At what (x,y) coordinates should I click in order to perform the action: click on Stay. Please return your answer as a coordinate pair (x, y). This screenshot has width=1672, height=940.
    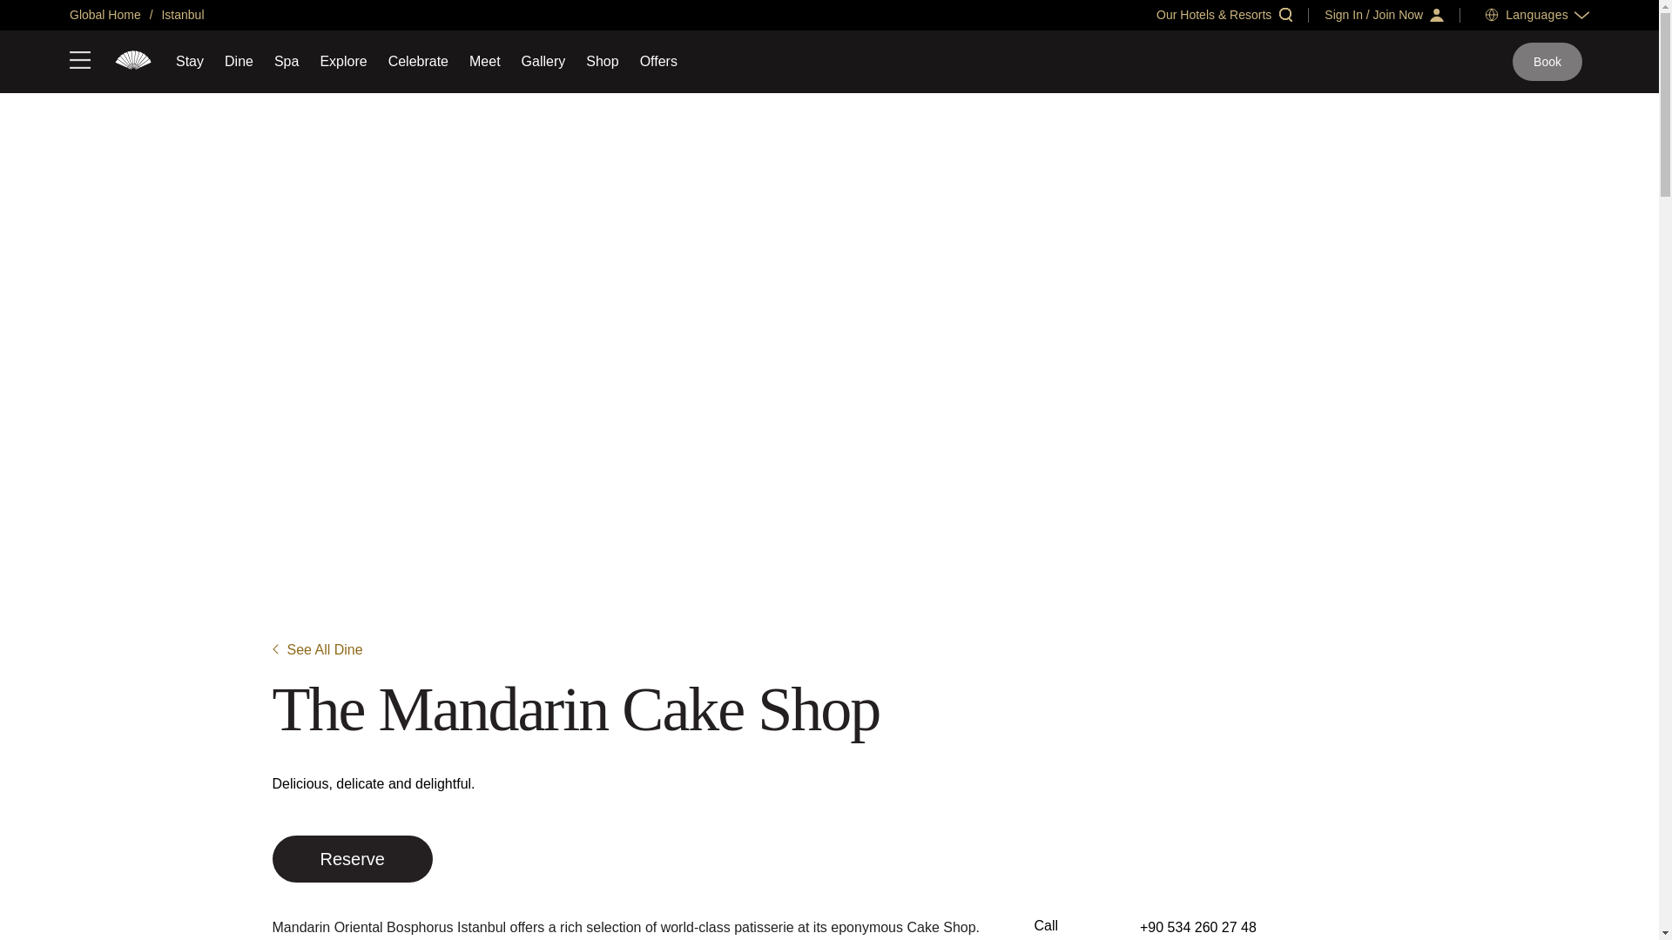
    Looking at the image, I should click on (190, 61).